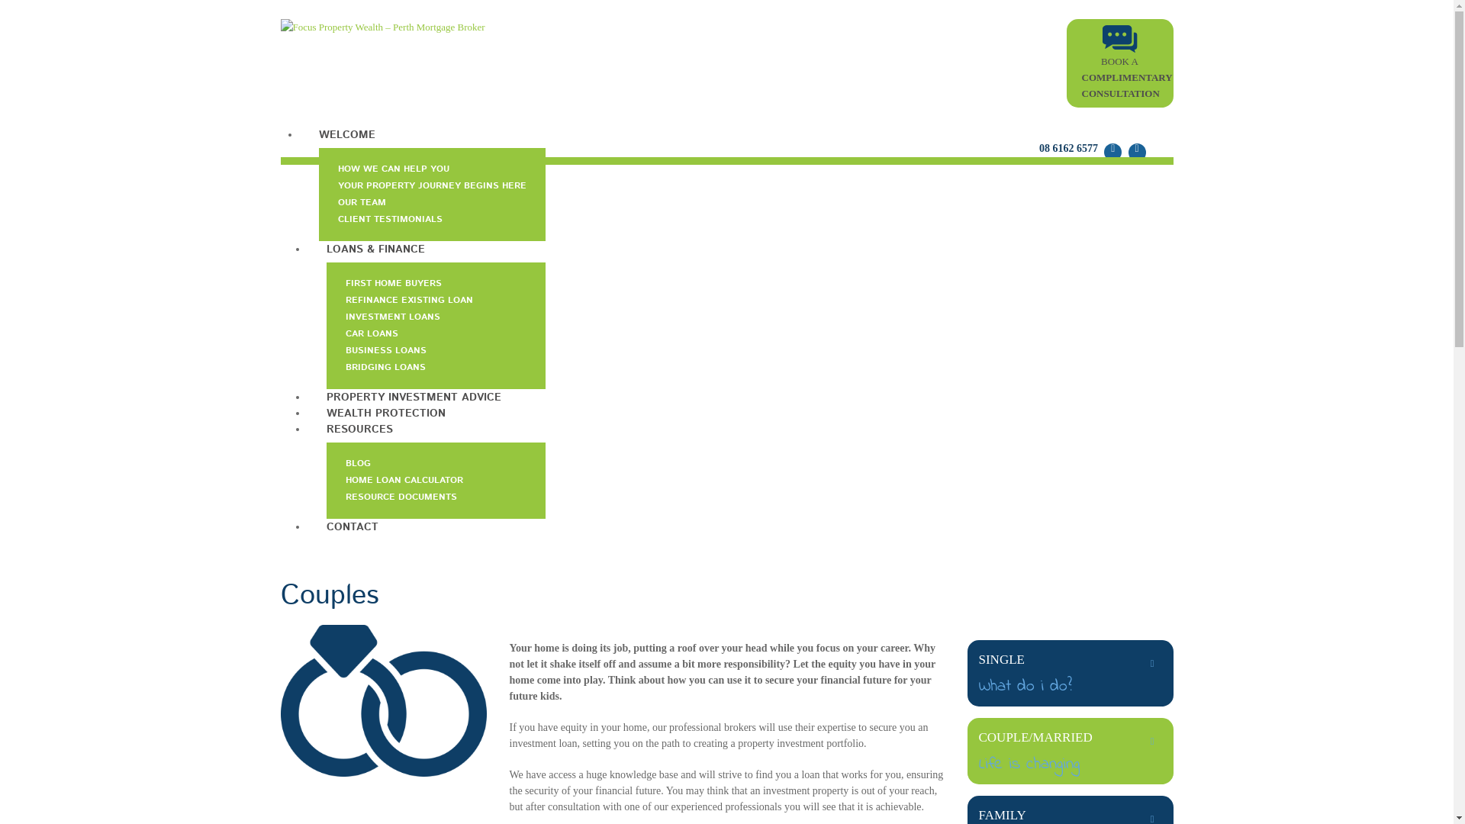  I want to click on COUPLE/MARRIED

Life is changing, so click(1071, 751).